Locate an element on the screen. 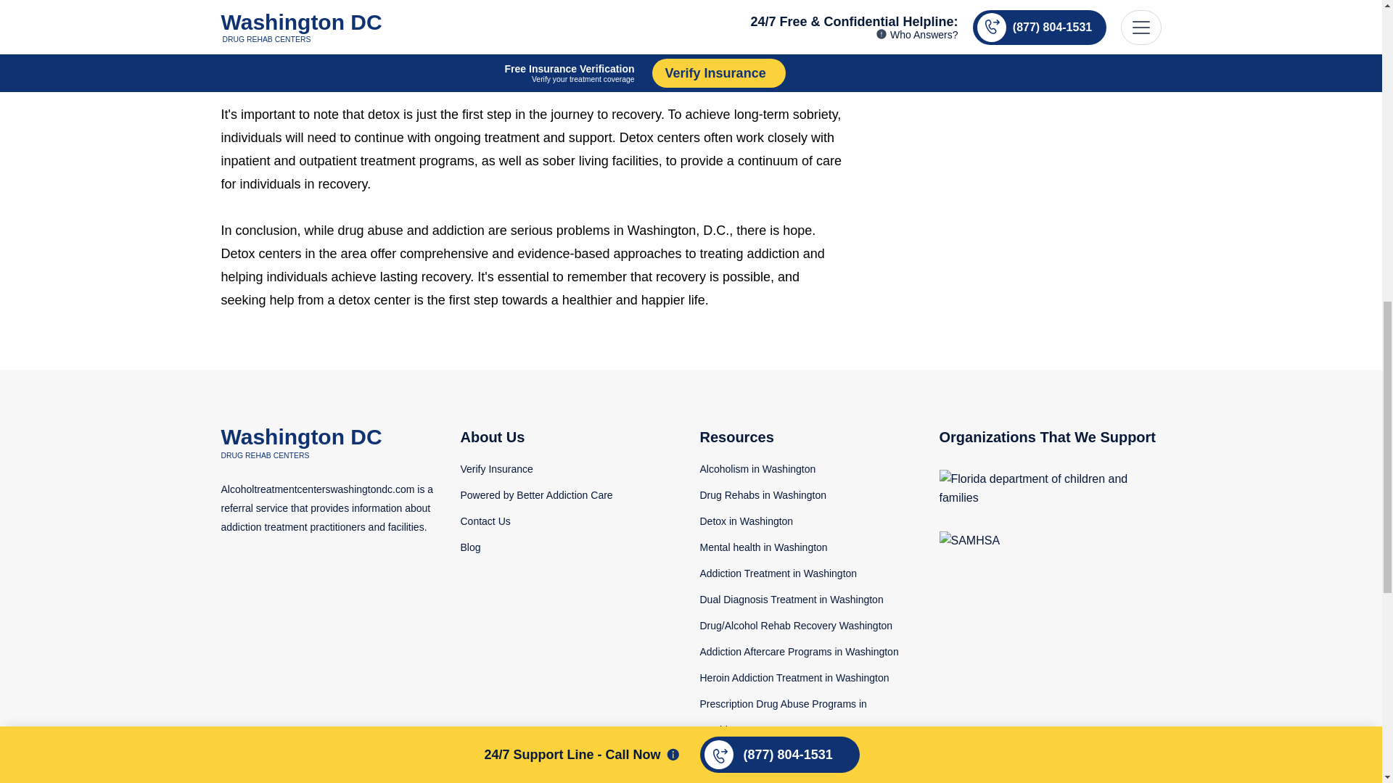  Prescription Drug Abuse Programs in Washington is located at coordinates (782, 693).